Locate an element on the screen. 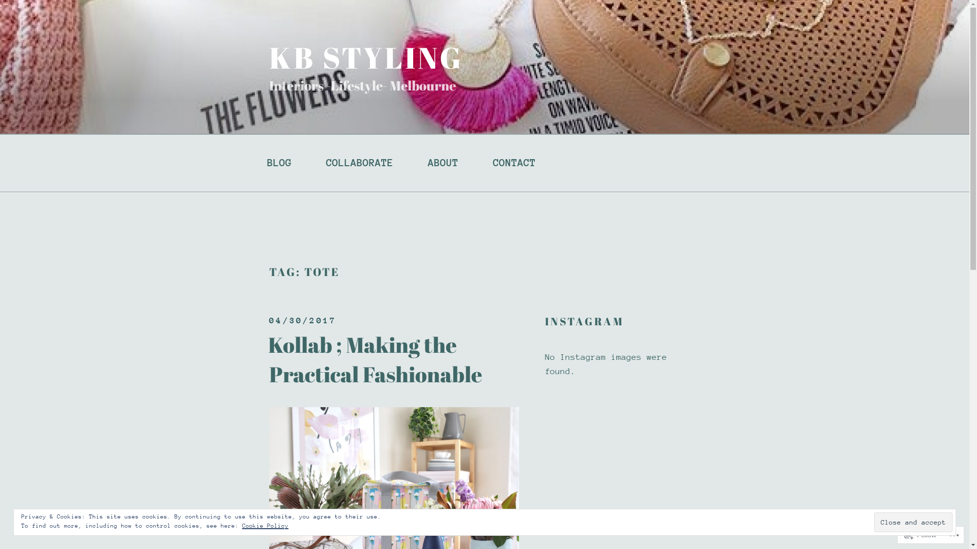  COLLABORATE is located at coordinates (360, 163).